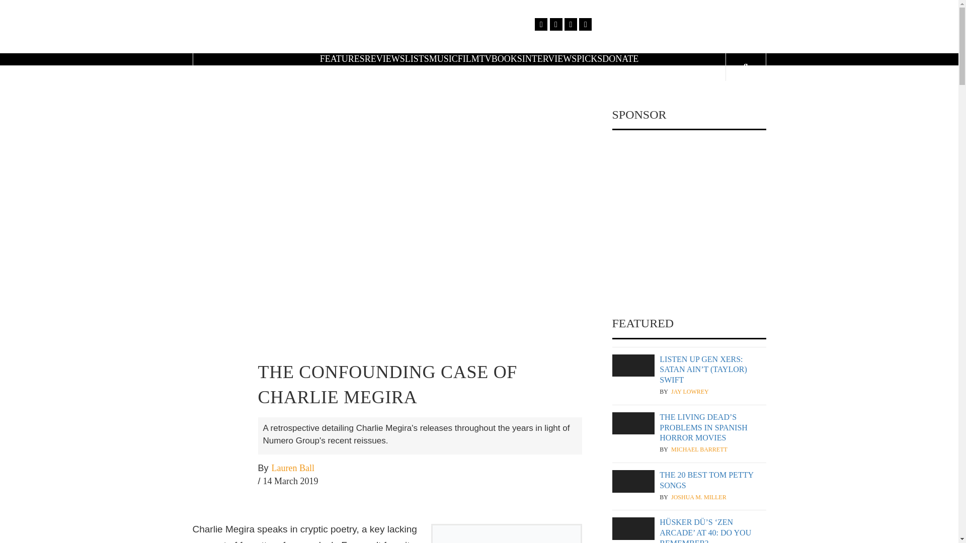  What do you see at coordinates (485, 58) in the screenshot?
I see `TV` at bounding box center [485, 58].